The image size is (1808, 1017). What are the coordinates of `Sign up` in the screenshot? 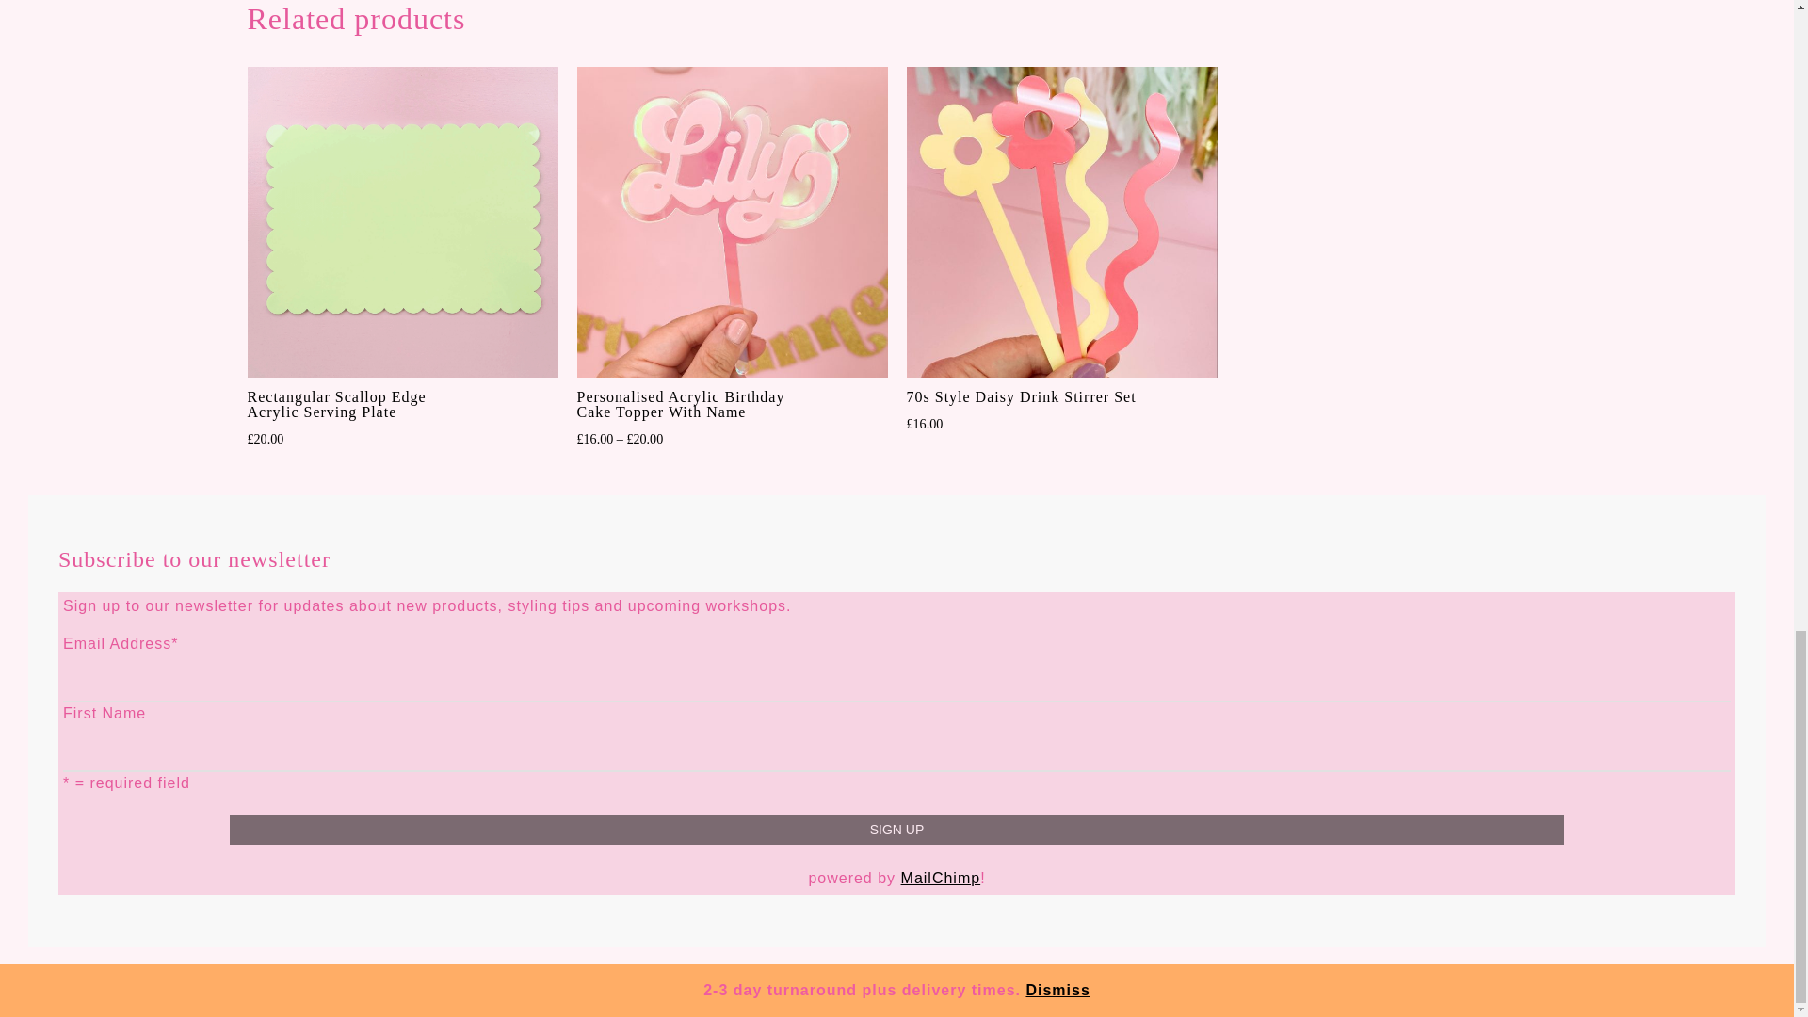 It's located at (896, 830).